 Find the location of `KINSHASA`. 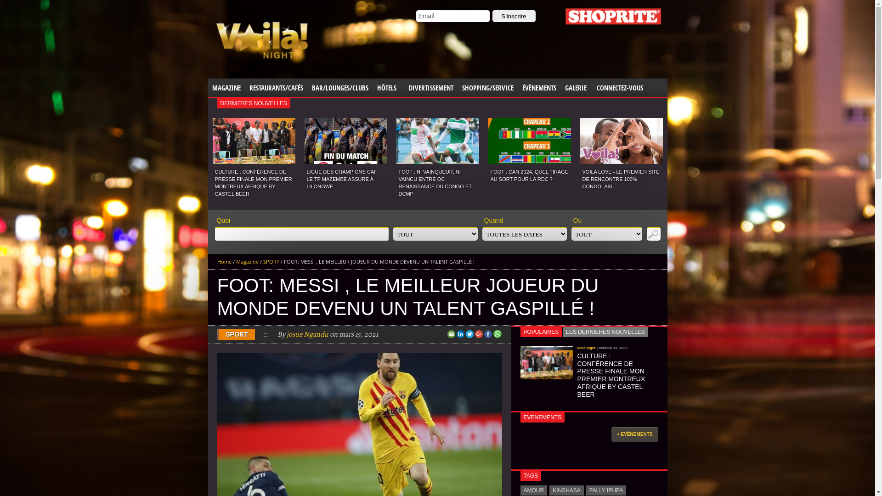

KINSHASA is located at coordinates (567, 490).